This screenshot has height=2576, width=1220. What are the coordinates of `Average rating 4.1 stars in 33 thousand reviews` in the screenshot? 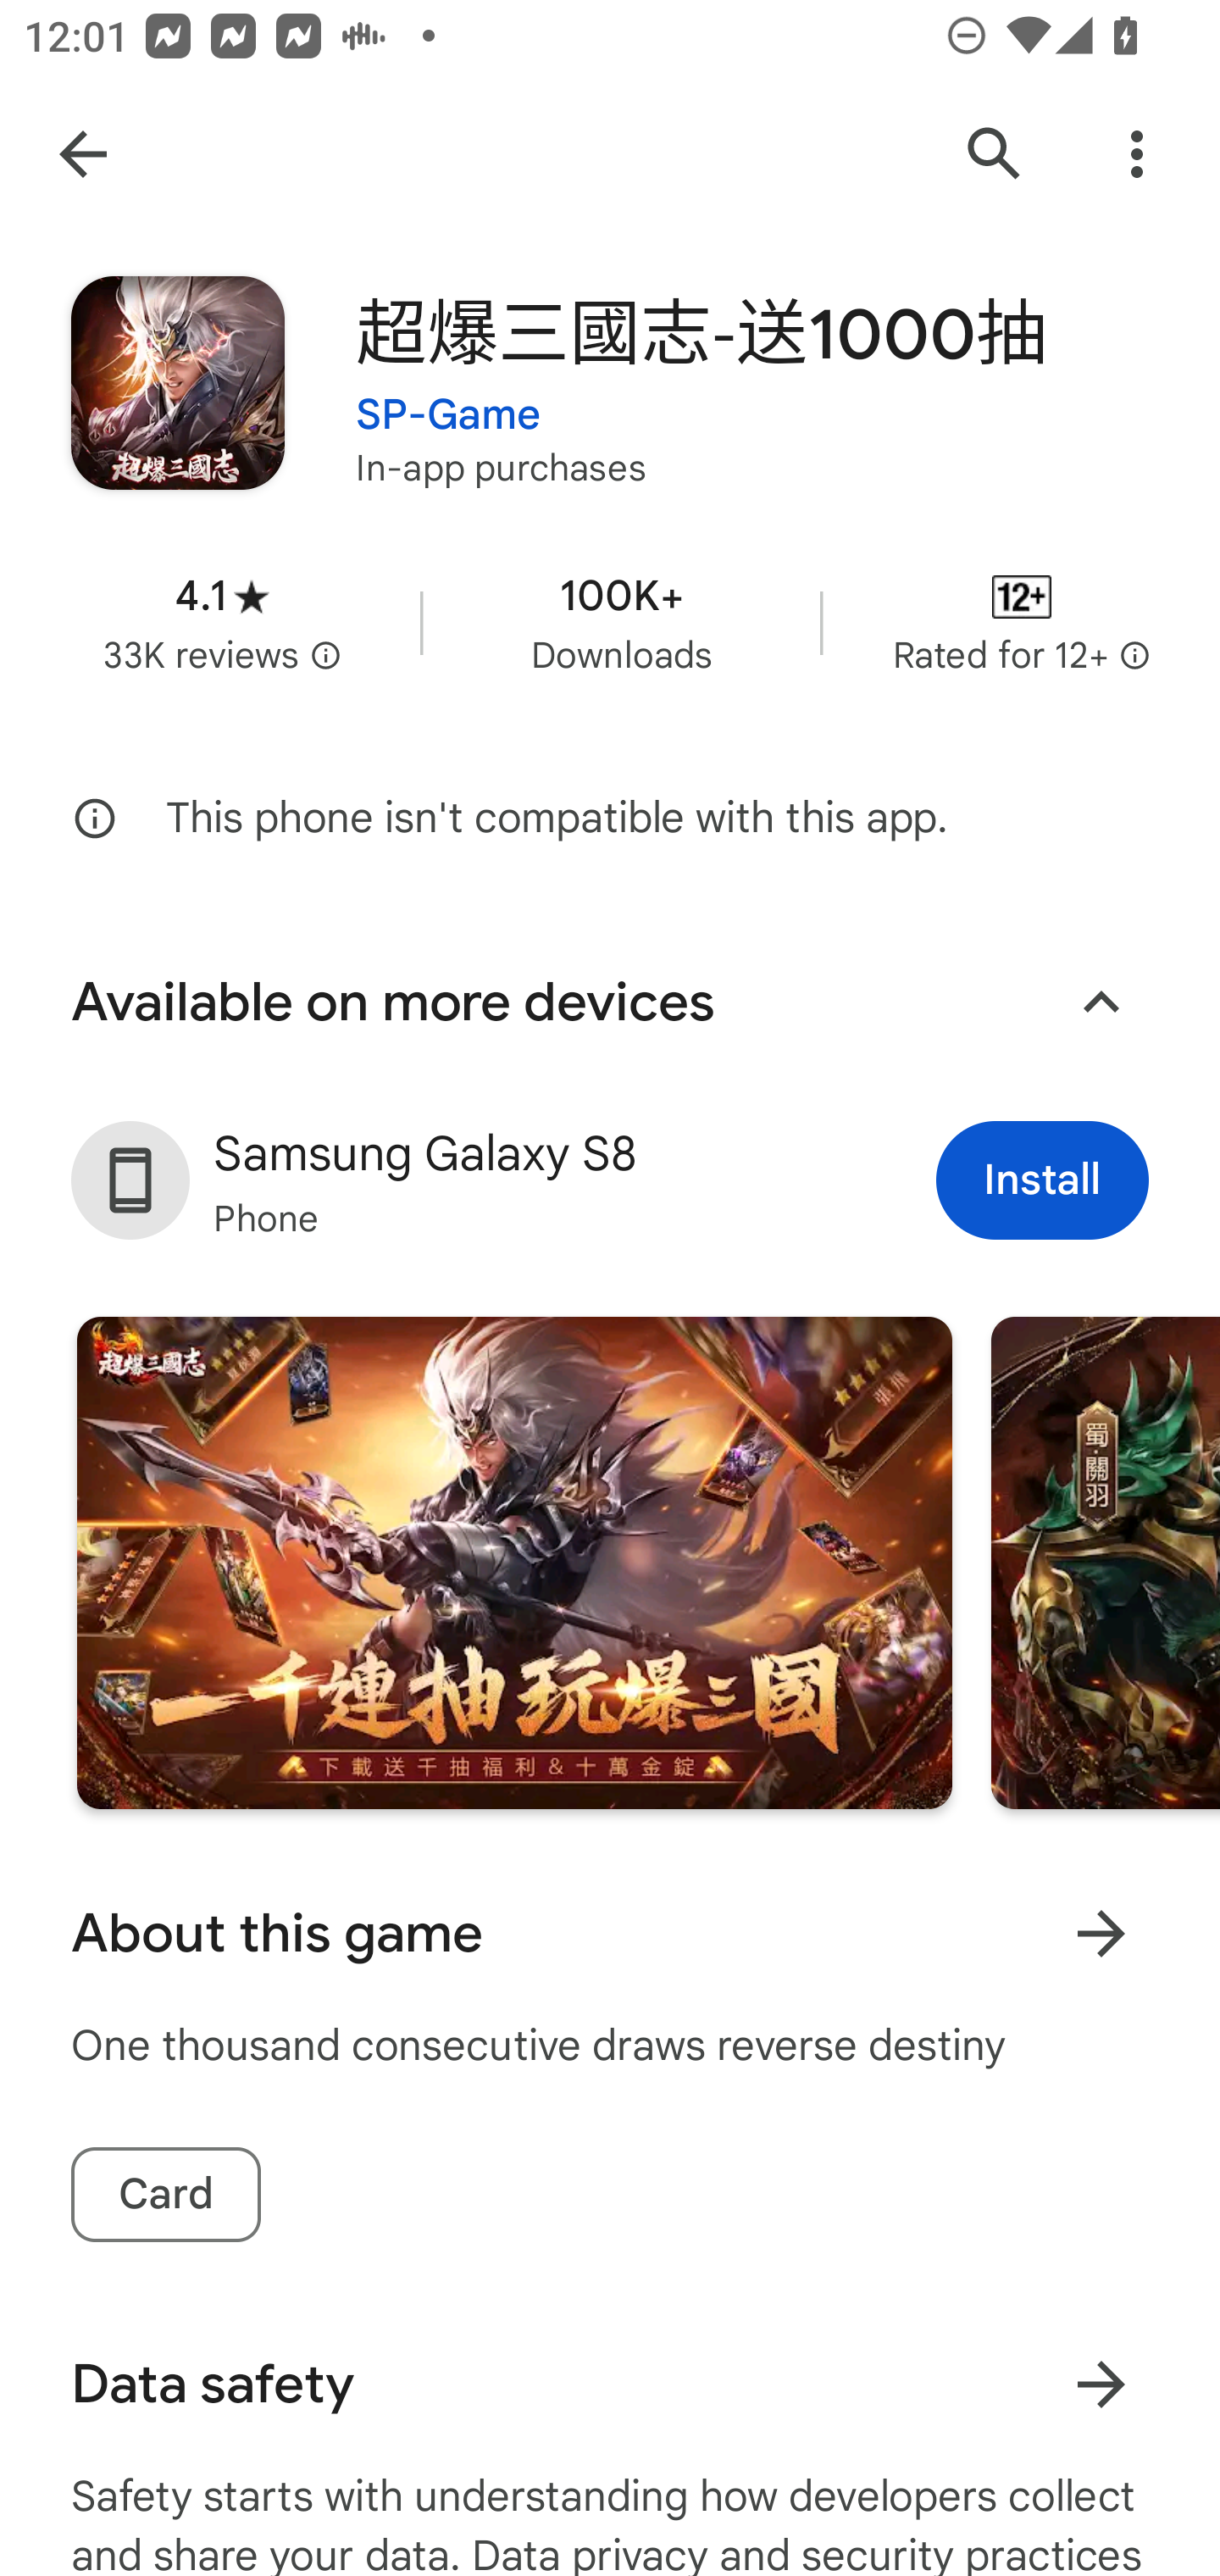 It's located at (222, 624).